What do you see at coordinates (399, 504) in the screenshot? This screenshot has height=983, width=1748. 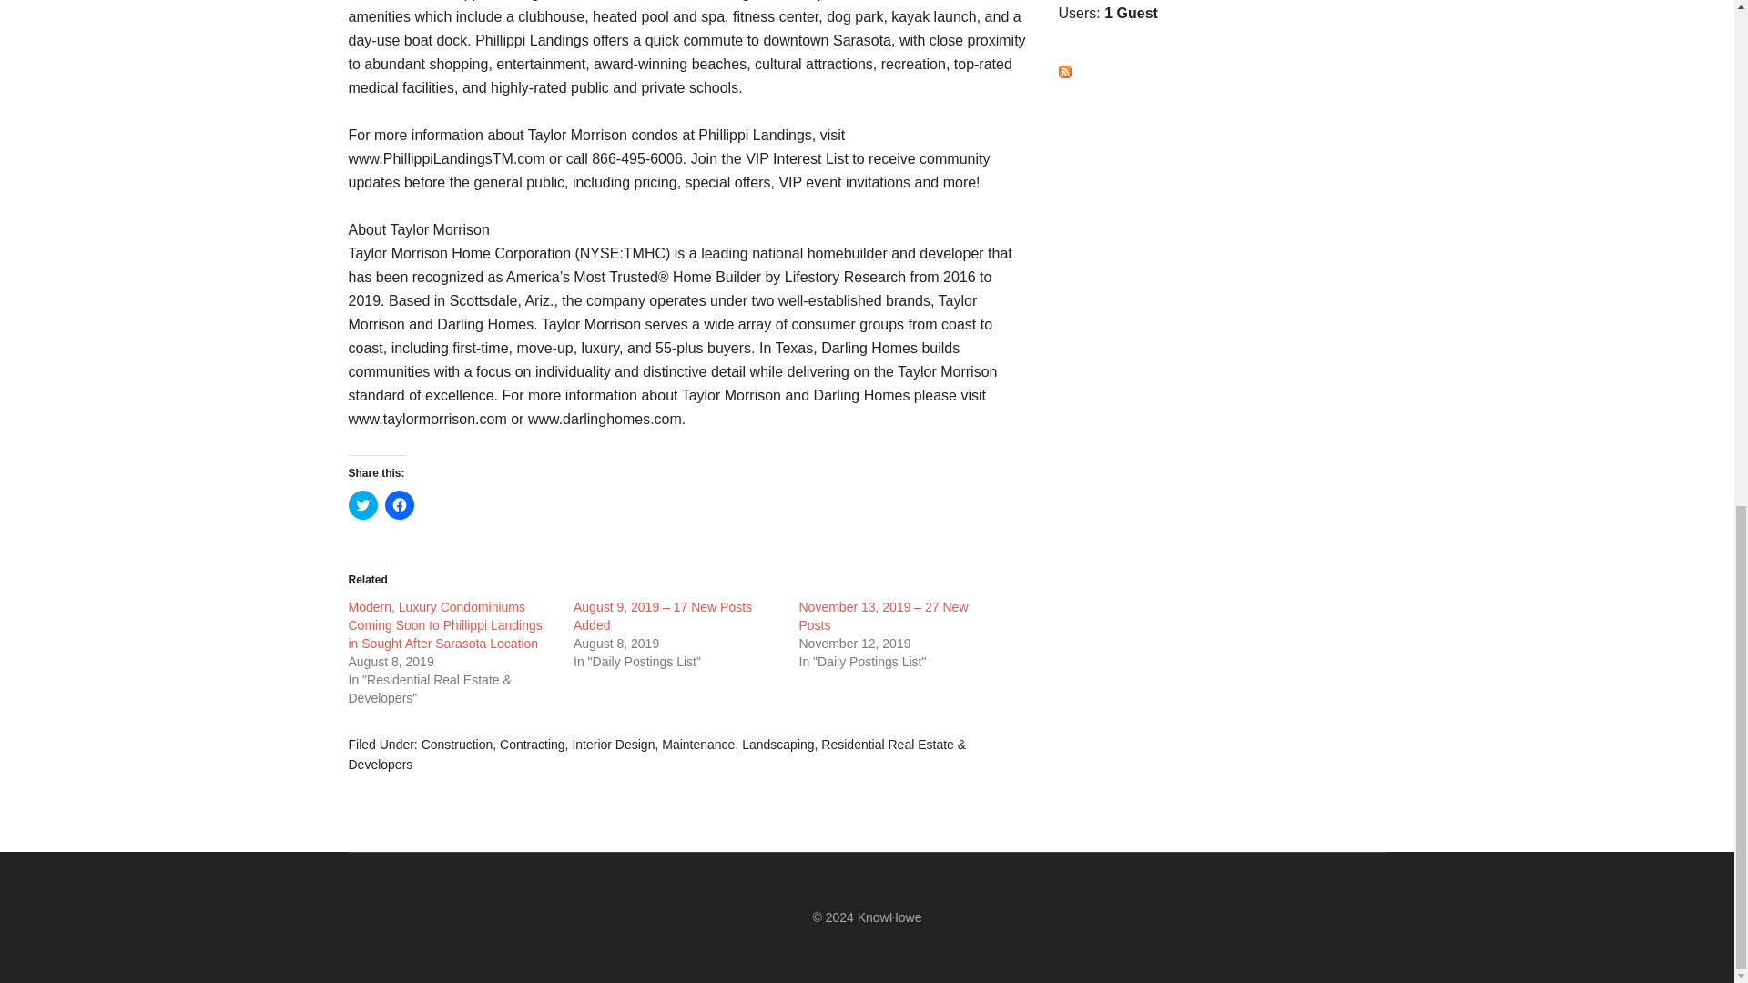 I see `Click to share on Facebook` at bounding box center [399, 504].